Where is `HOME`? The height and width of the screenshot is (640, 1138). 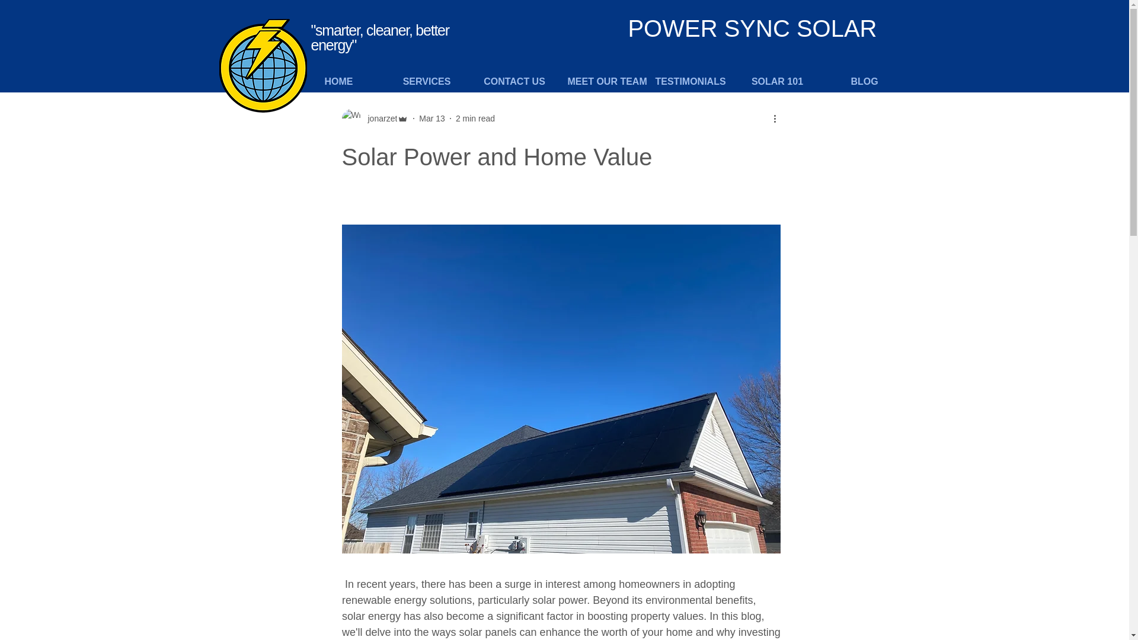 HOME is located at coordinates (338, 82).